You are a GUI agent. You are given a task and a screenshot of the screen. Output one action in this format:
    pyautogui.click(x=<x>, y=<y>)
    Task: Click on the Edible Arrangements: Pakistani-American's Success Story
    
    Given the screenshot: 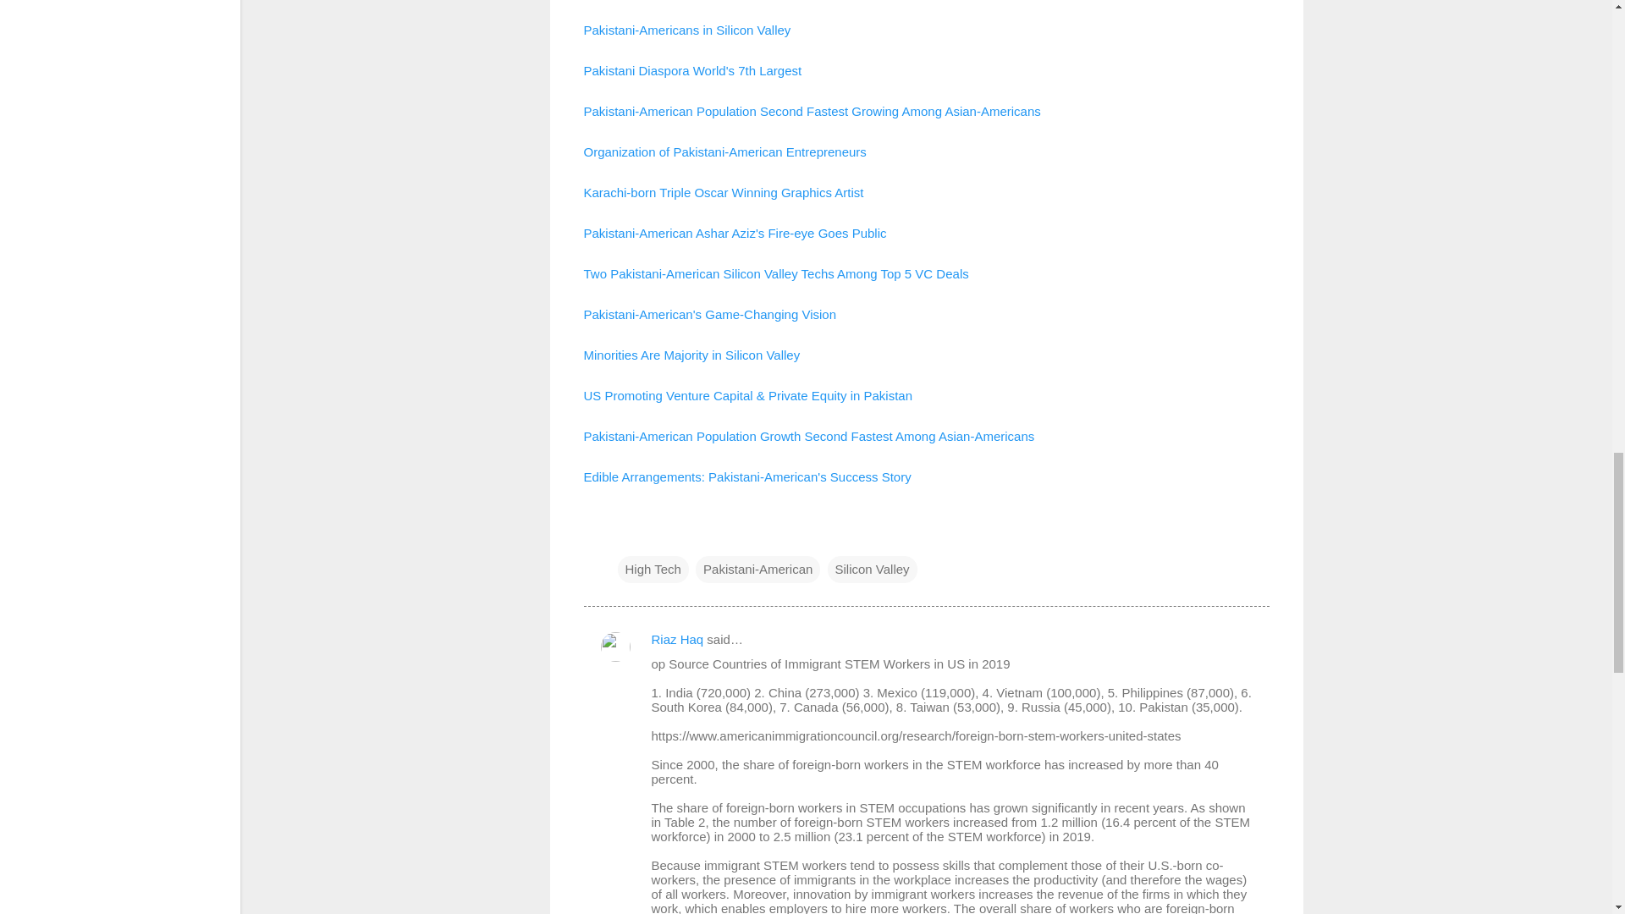 What is the action you would take?
    pyautogui.click(x=747, y=476)
    